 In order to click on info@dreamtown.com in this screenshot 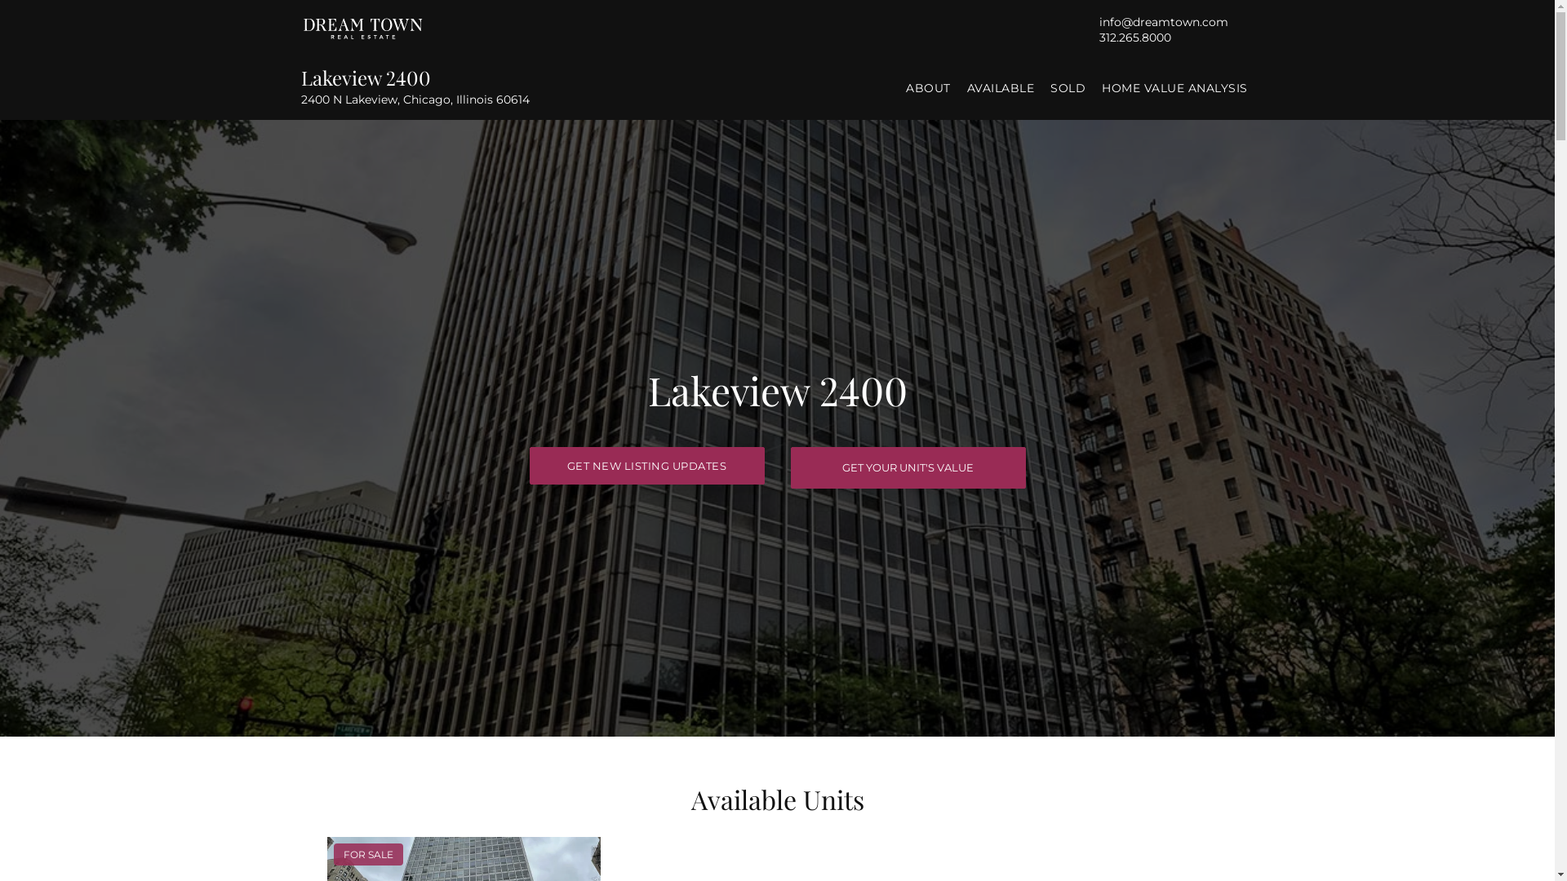, I will do `click(1163, 22)`.